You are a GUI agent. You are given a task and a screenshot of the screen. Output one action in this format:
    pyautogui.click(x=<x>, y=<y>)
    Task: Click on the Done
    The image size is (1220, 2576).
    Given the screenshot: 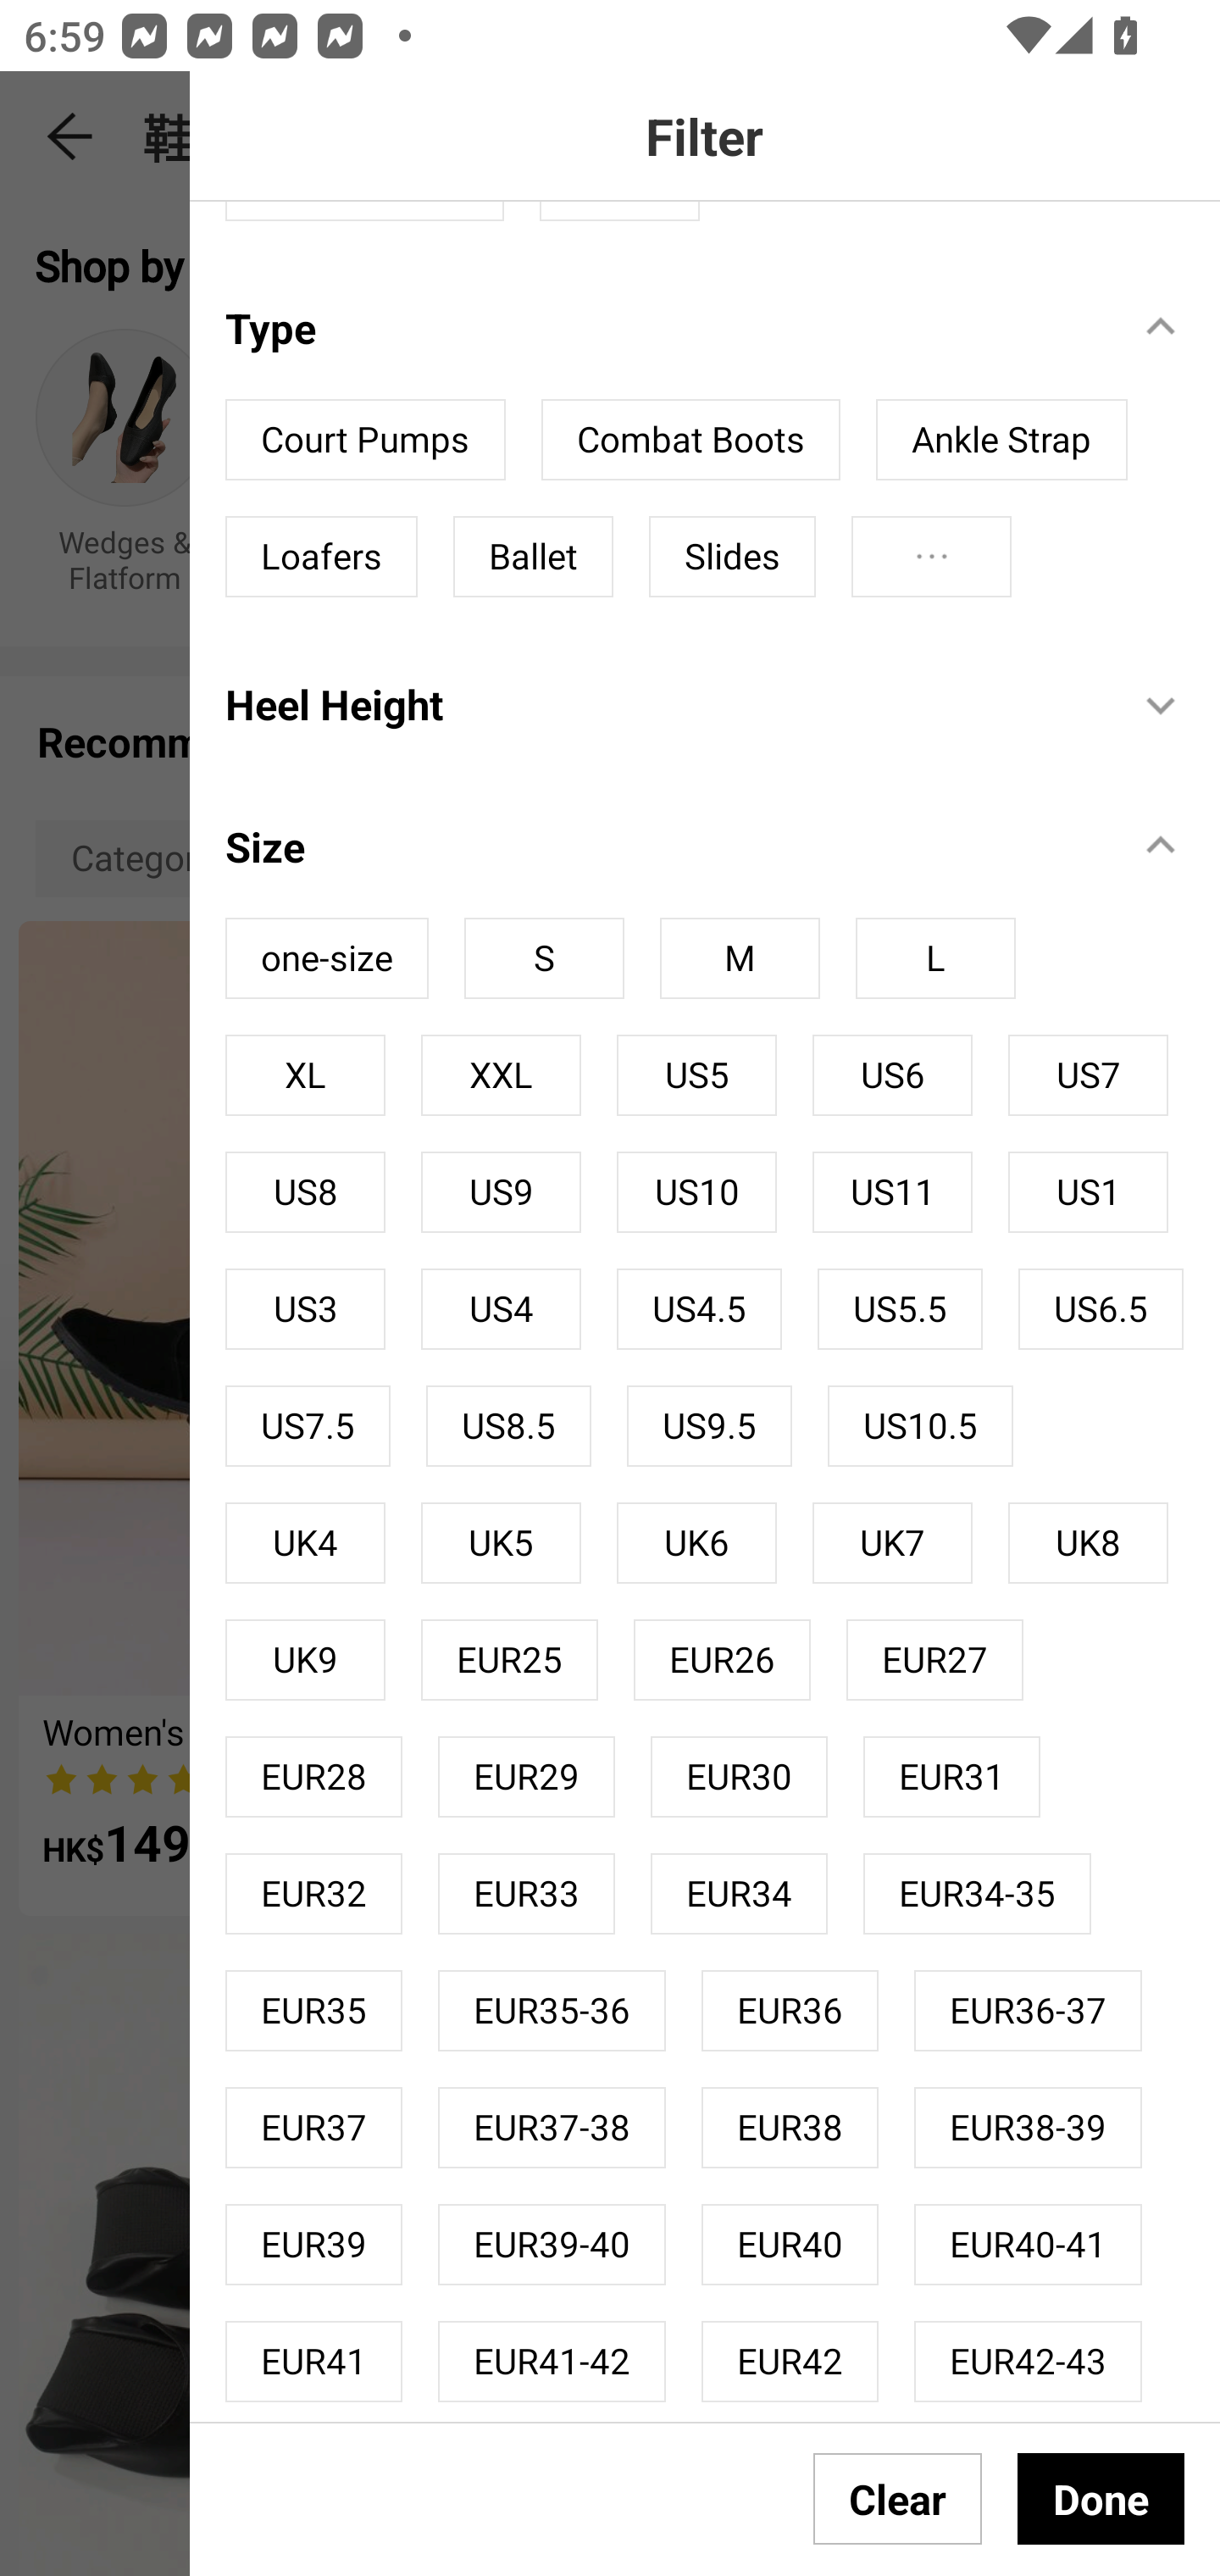 What is the action you would take?
    pyautogui.click(x=1101, y=2498)
    